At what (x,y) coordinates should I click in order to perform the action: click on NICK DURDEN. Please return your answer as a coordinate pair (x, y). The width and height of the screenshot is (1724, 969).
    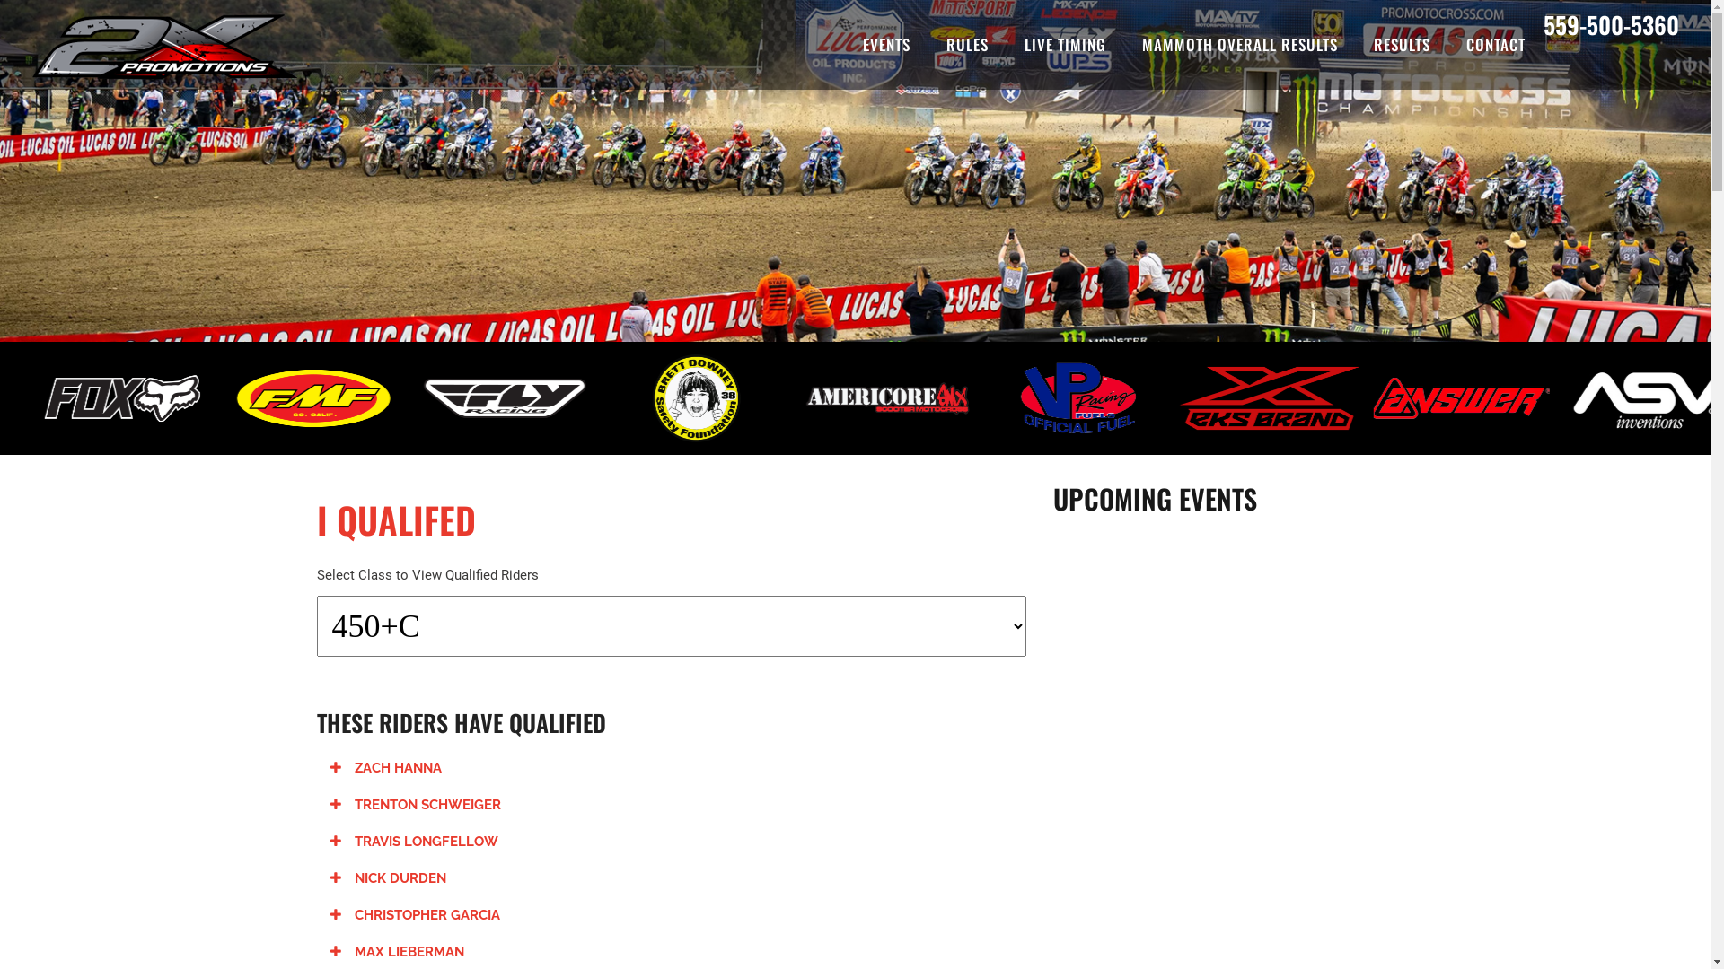
    Looking at the image, I should click on (388, 878).